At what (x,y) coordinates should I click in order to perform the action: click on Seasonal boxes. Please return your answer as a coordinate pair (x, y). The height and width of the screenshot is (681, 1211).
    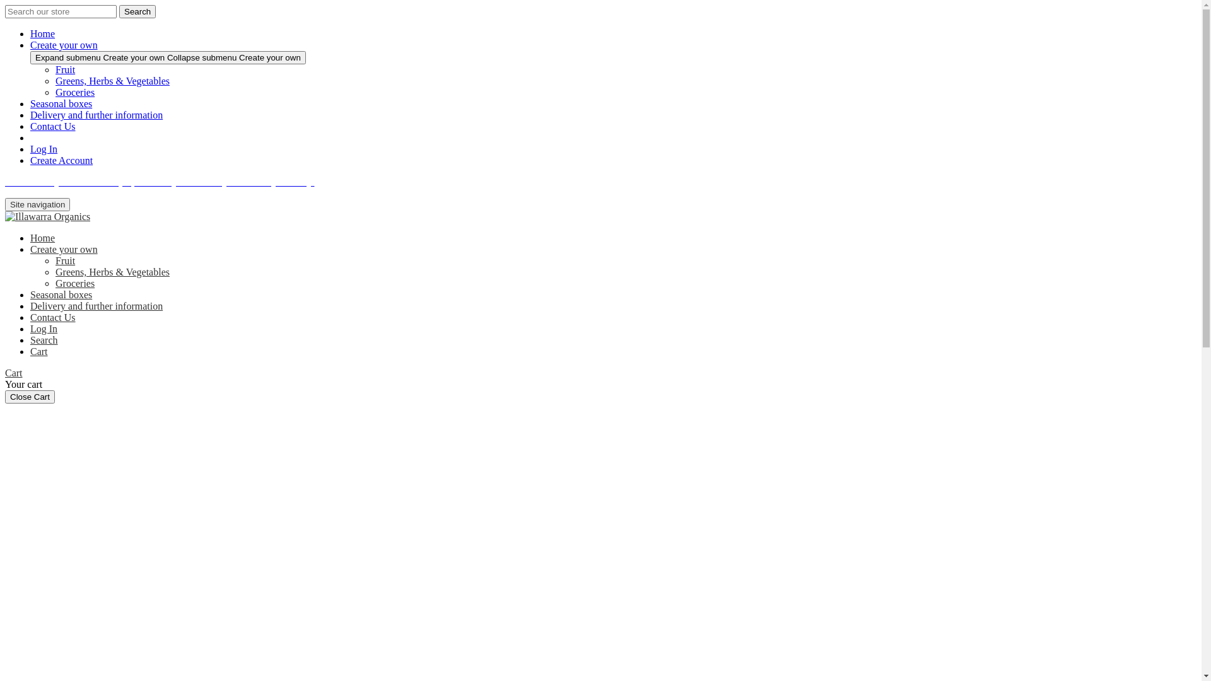
    Looking at the image, I should click on (61, 295).